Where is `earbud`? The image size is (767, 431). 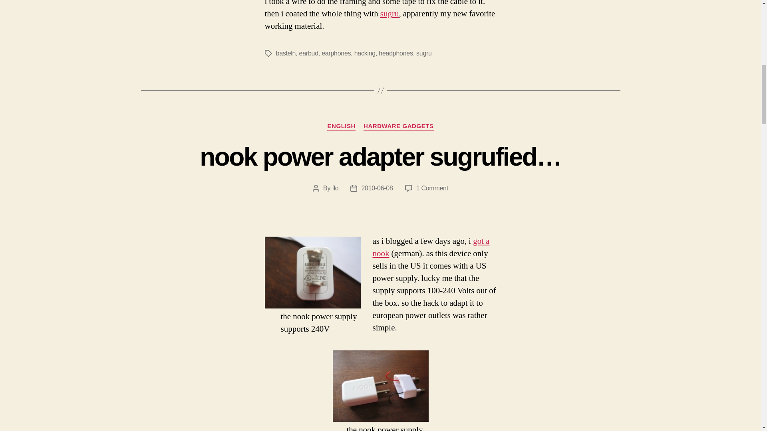 earbud is located at coordinates (308, 53).